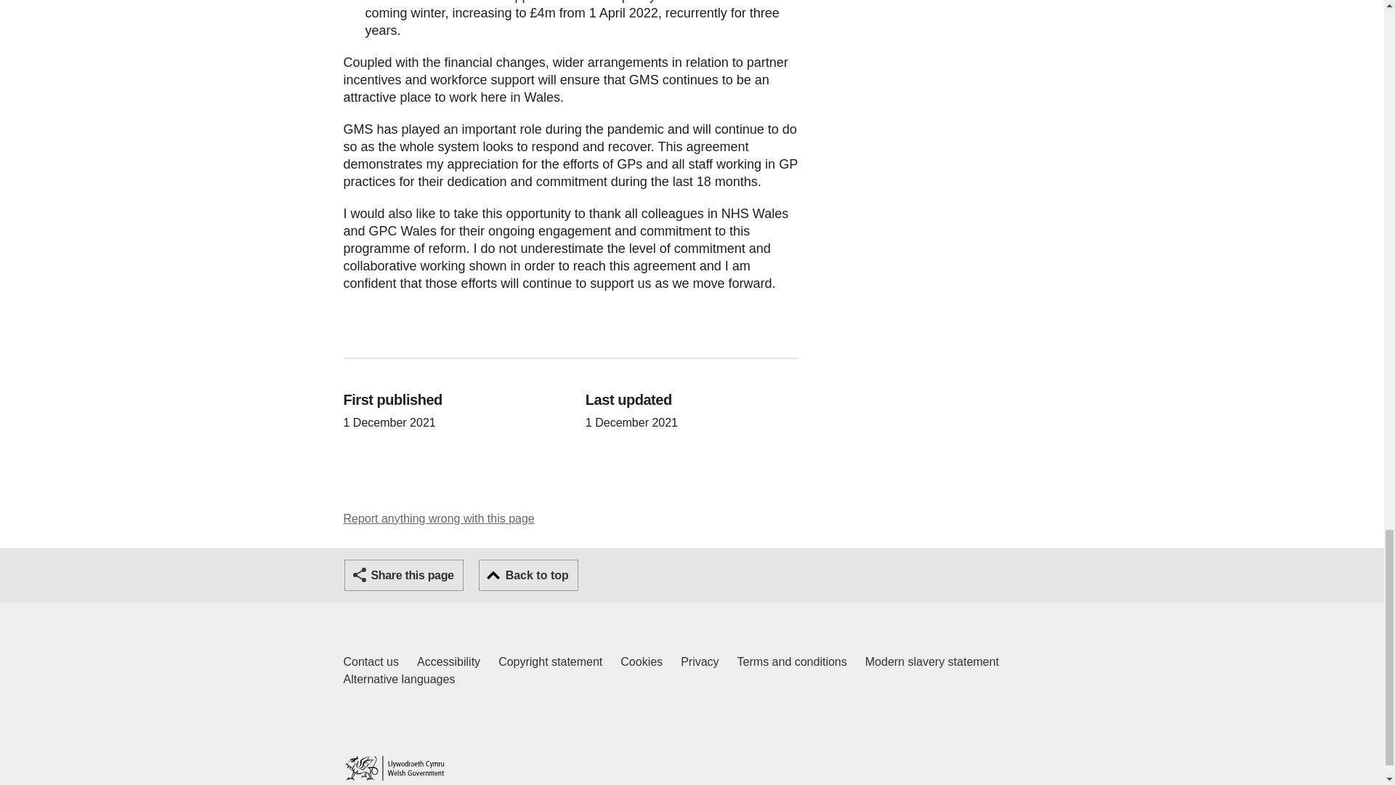 The image size is (1395, 785). What do you see at coordinates (699, 661) in the screenshot?
I see `Privacy` at bounding box center [699, 661].